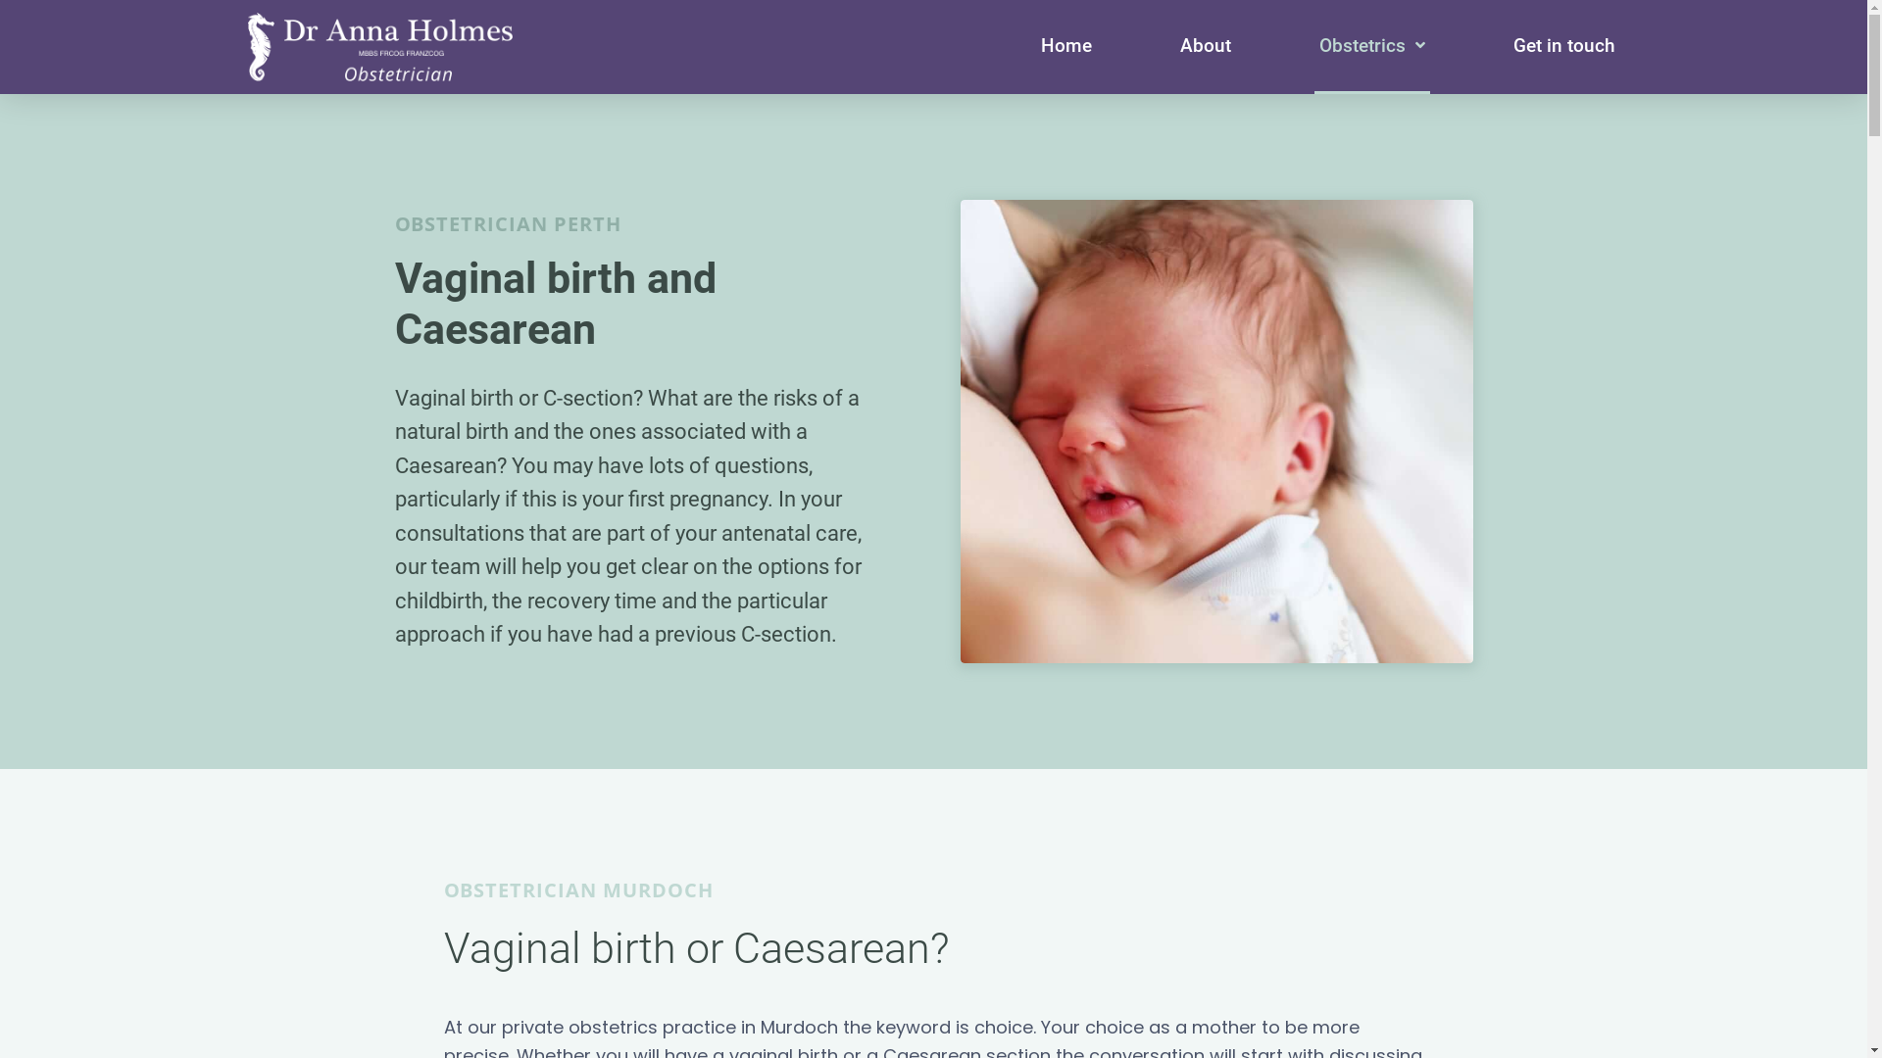 This screenshot has width=1882, height=1058. Describe the element at coordinates (1205, 47) in the screenshot. I see `About` at that location.